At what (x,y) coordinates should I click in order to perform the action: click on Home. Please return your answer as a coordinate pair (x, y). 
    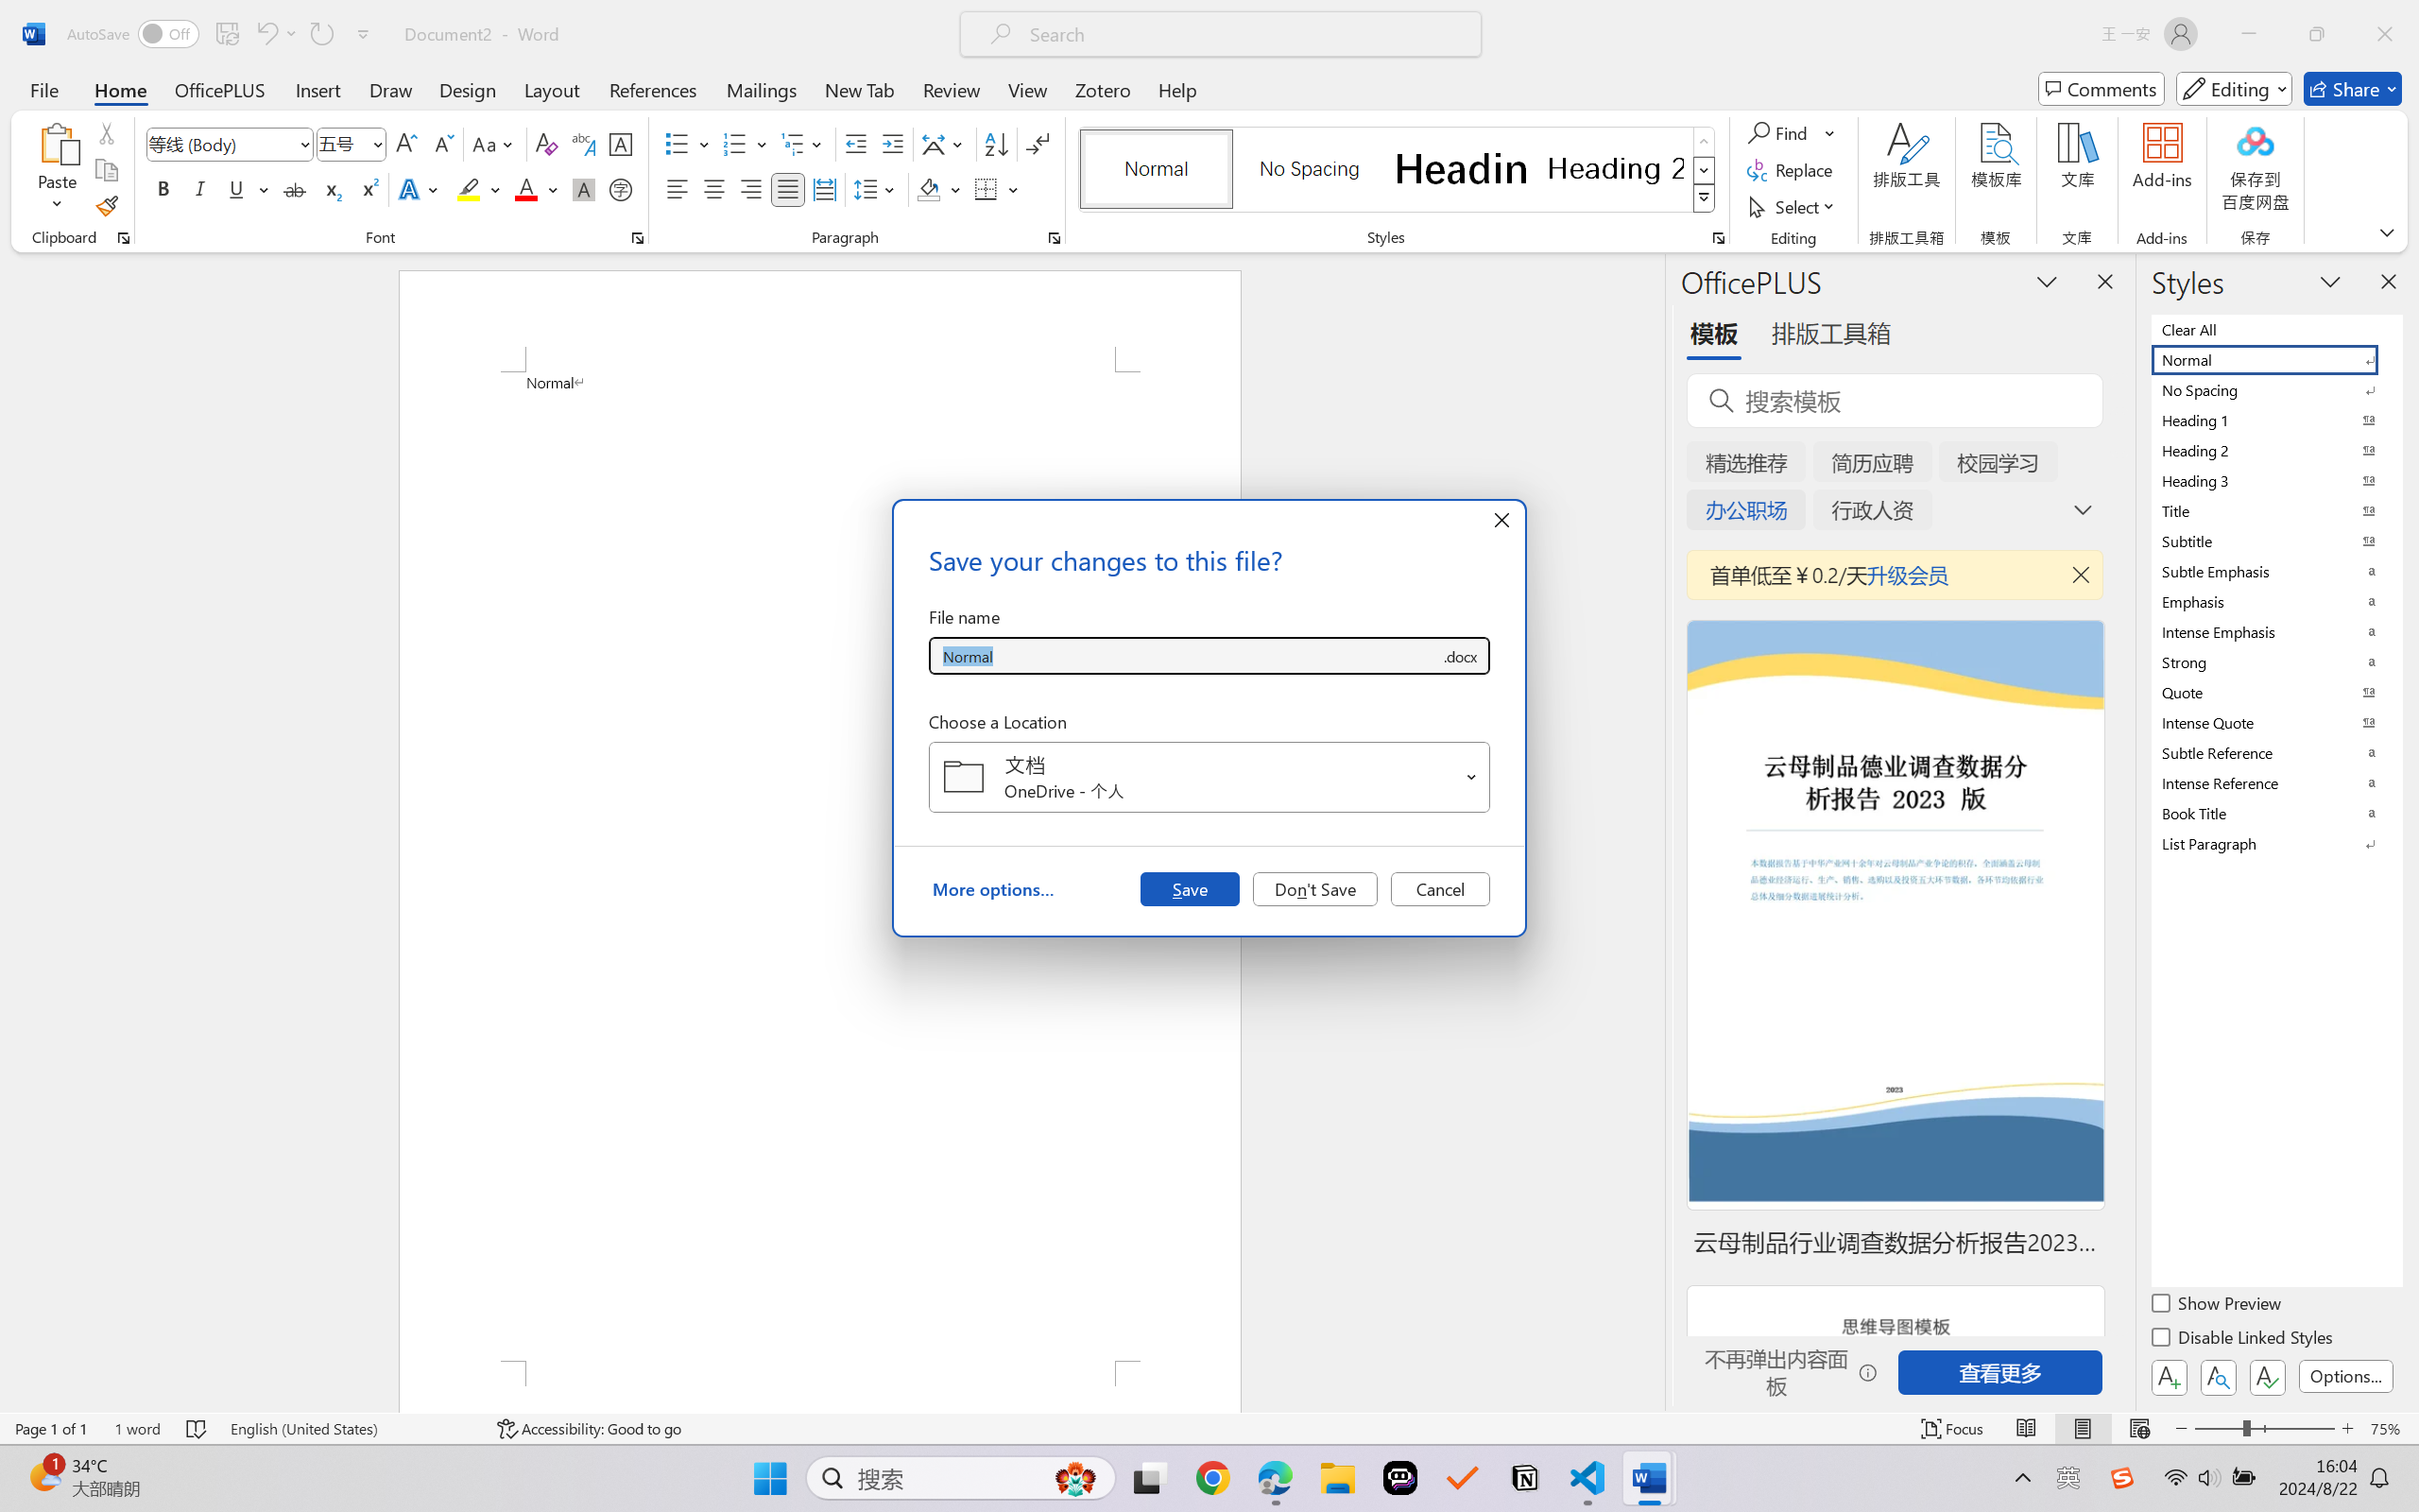
    Looking at the image, I should click on (121, 89).